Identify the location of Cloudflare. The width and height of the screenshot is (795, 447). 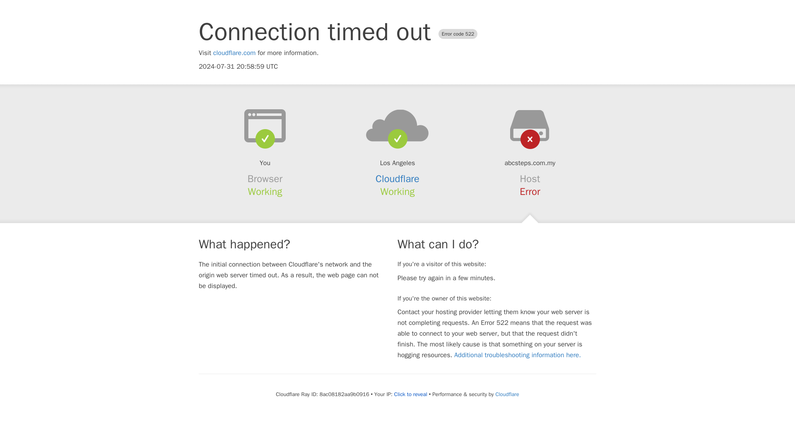
(397, 179).